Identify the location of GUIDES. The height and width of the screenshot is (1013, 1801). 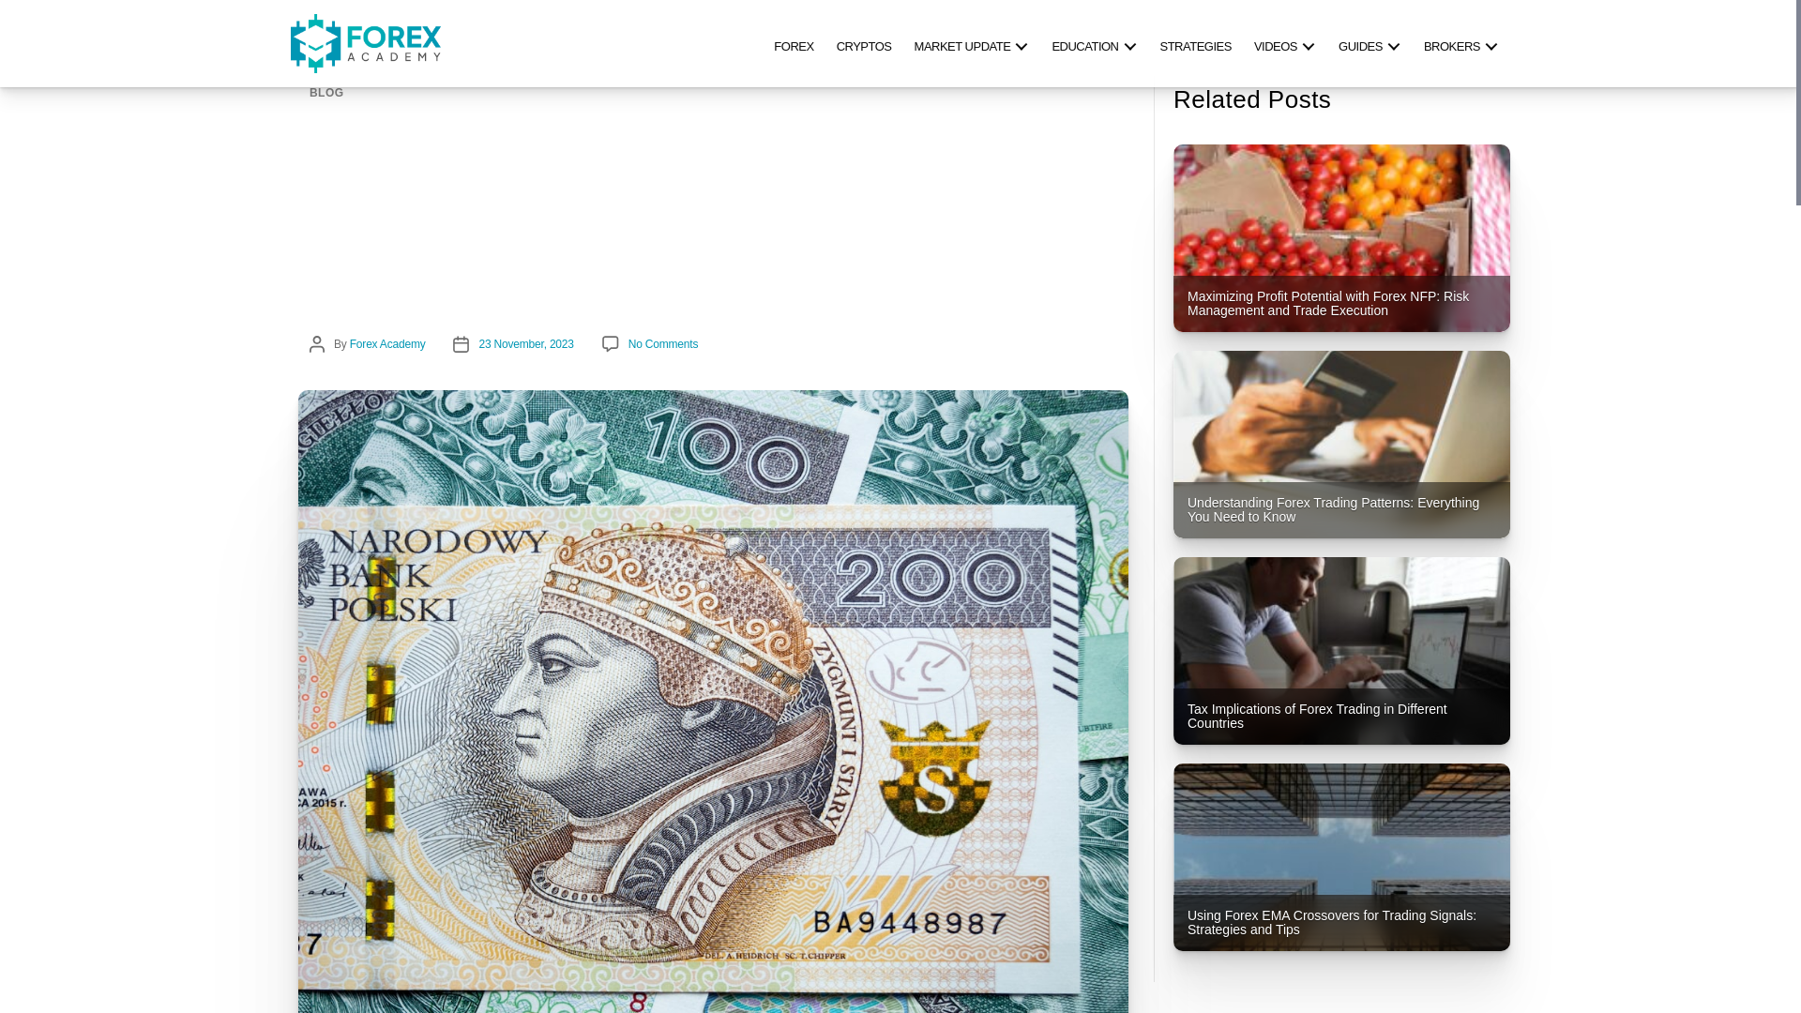
(1370, 43).